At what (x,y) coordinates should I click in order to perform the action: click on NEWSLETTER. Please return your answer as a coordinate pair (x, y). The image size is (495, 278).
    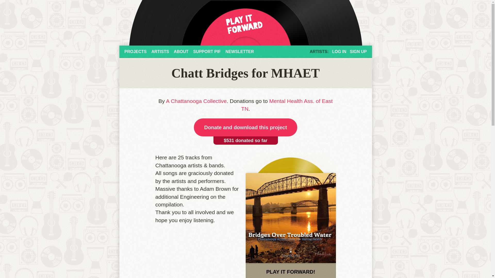
    Looking at the image, I should click on (240, 51).